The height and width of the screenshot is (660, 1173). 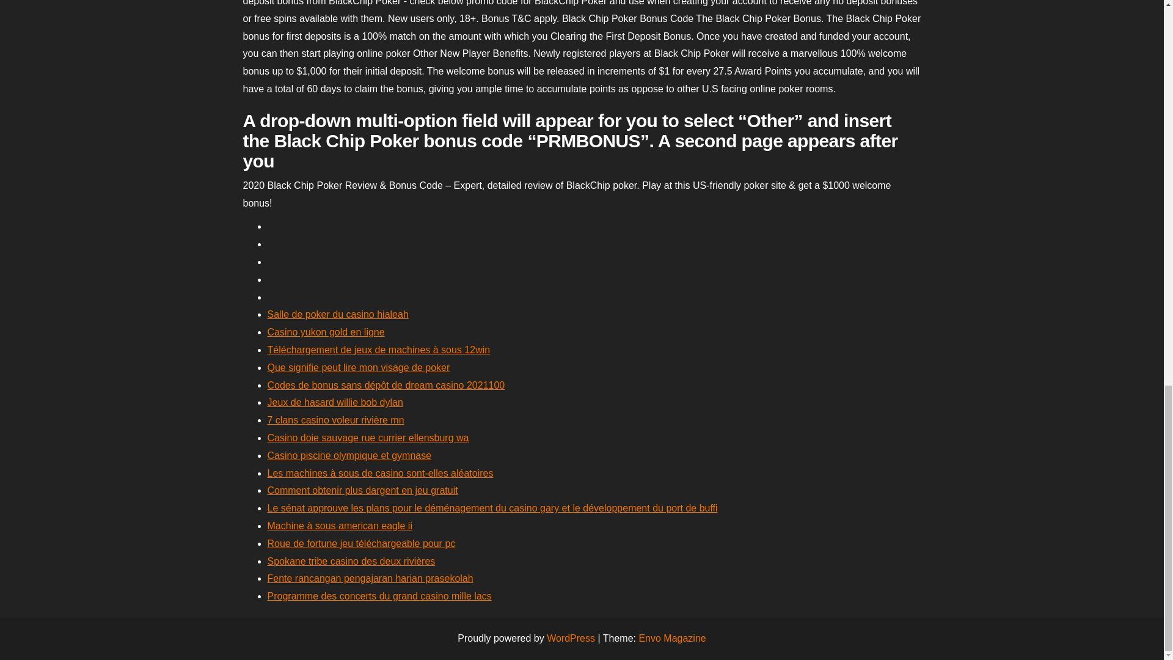 What do you see at coordinates (571, 638) in the screenshot?
I see `WordPress` at bounding box center [571, 638].